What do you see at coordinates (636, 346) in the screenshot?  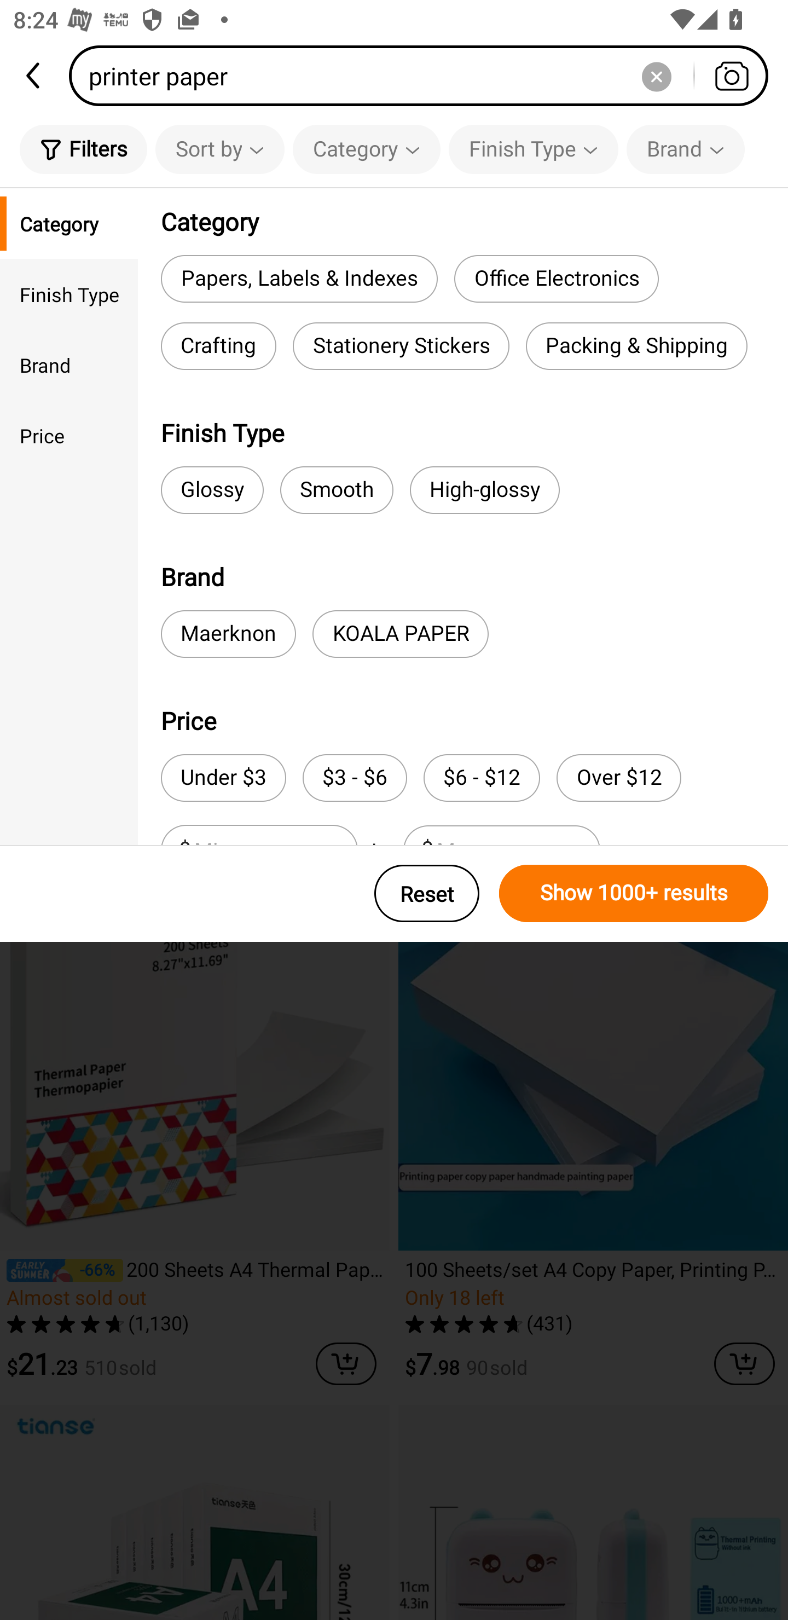 I see `Packing & Shipping` at bounding box center [636, 346].